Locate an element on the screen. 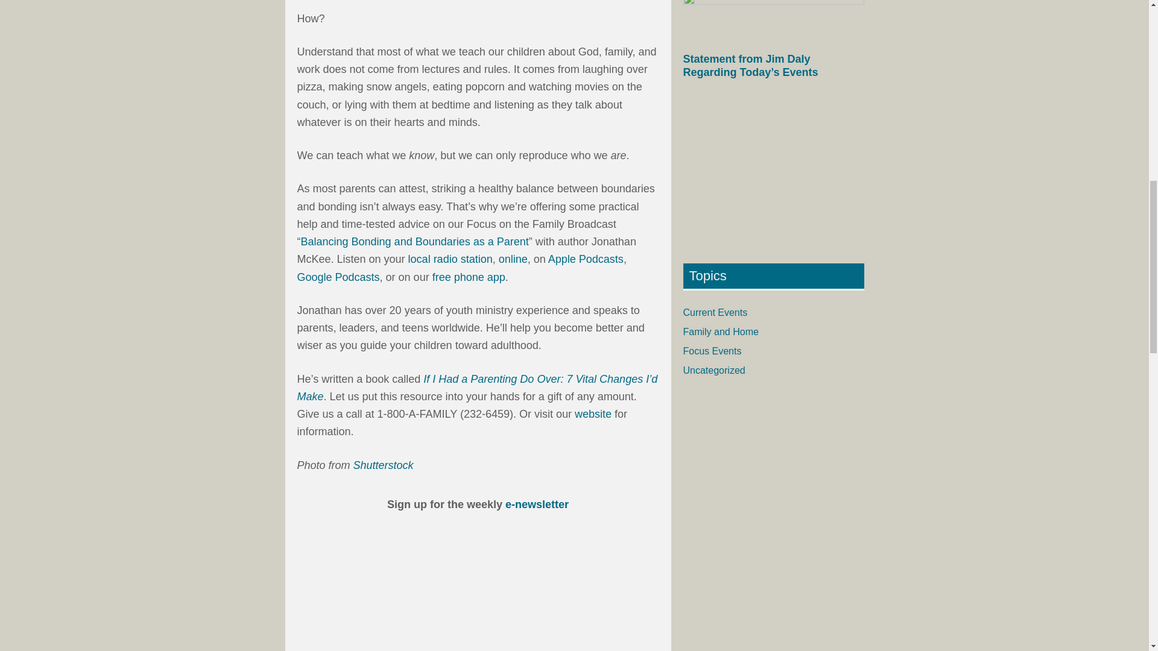 The height and width of the screenshot is (651, 1158). Balancing Bonding and Boundaries as a Parent is located at coordinates (414, 241).